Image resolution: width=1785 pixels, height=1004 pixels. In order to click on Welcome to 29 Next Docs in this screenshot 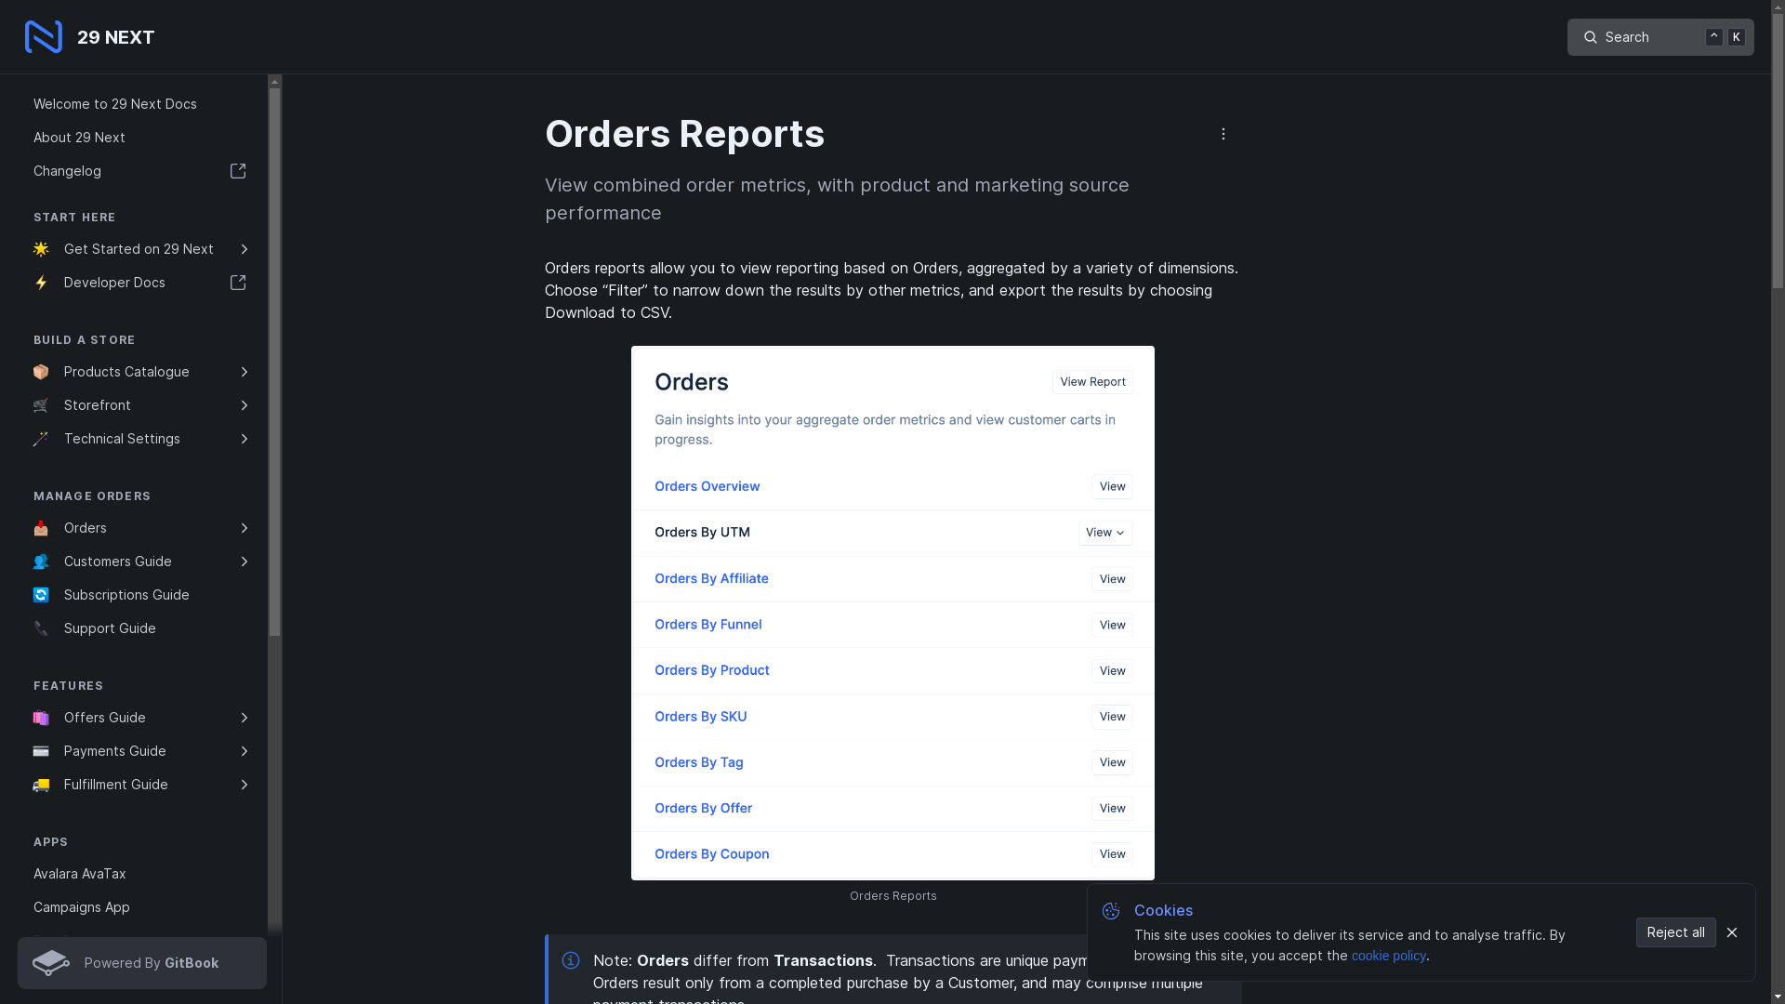, I will do `click(141, 104)`.